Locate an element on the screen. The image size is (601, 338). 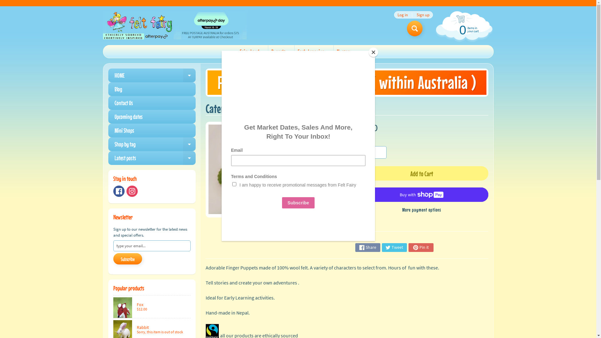
Felt Fairy is located at coordinates (175, 26).